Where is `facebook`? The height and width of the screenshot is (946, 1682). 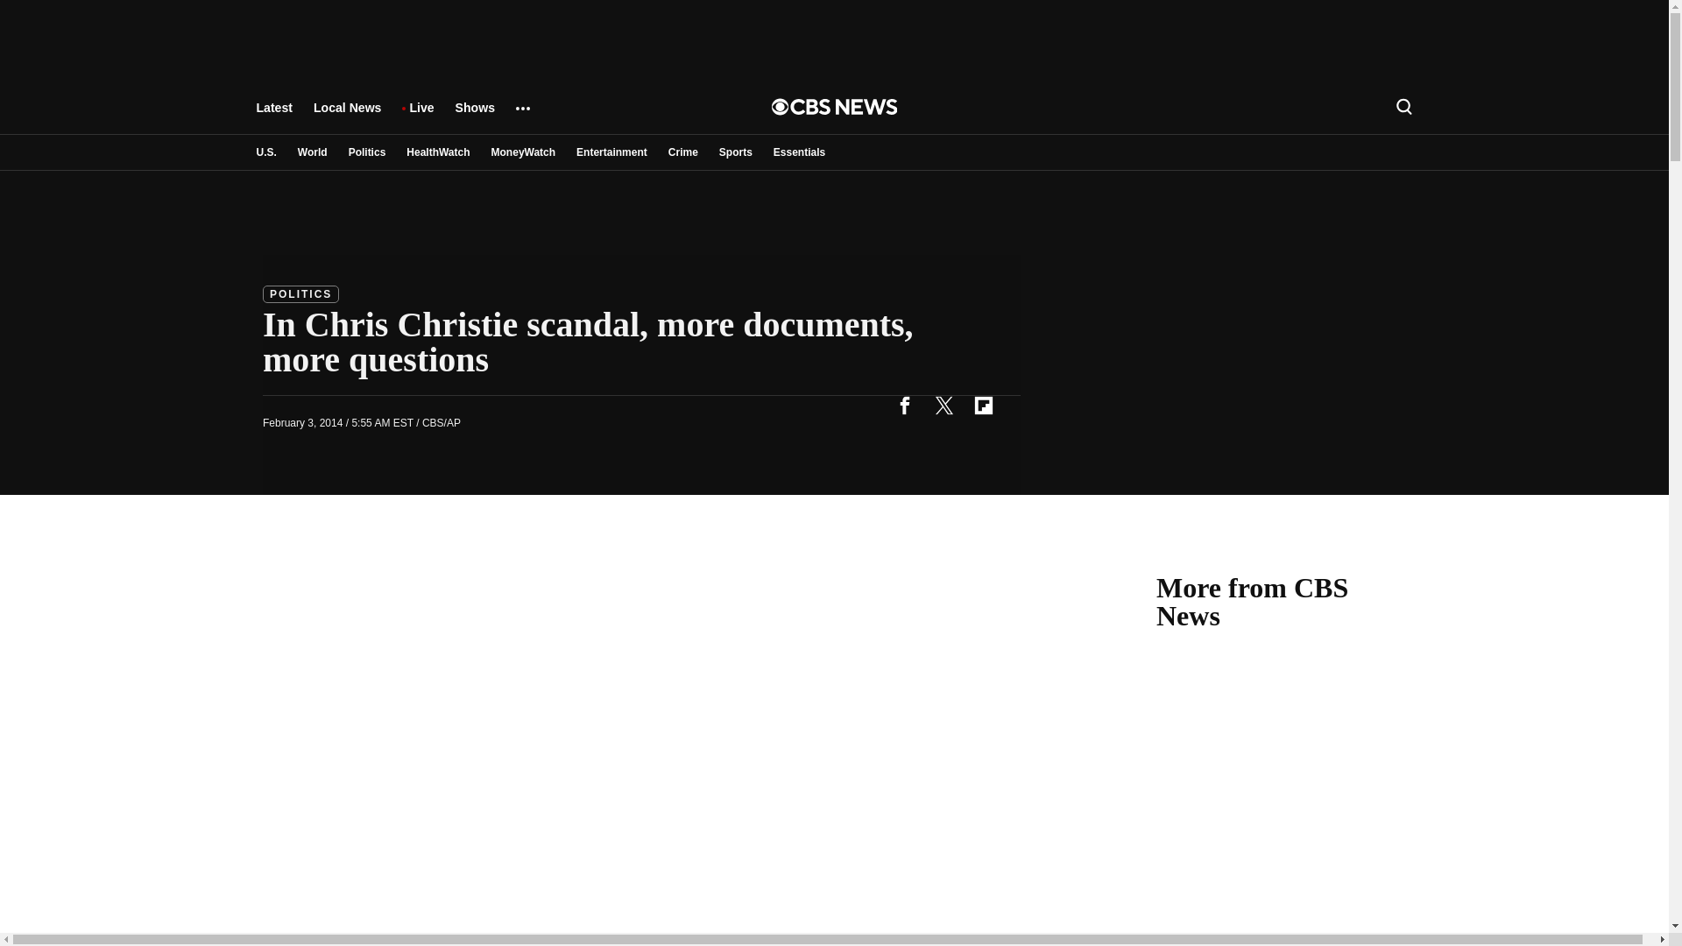
facebook is located at coordinates (904, 405).